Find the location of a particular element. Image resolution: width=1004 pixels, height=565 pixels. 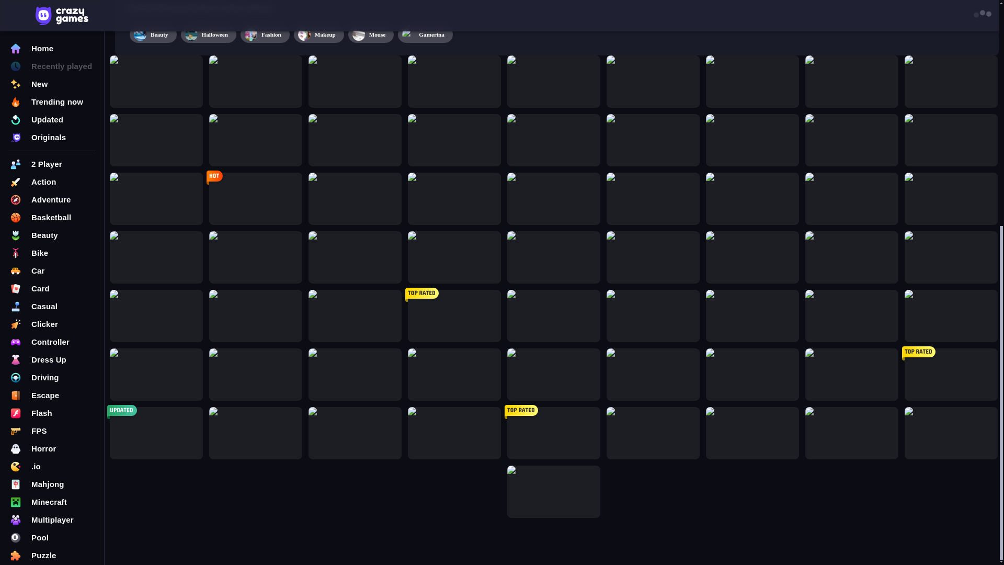

Tags is located at coordinates (52, 297).